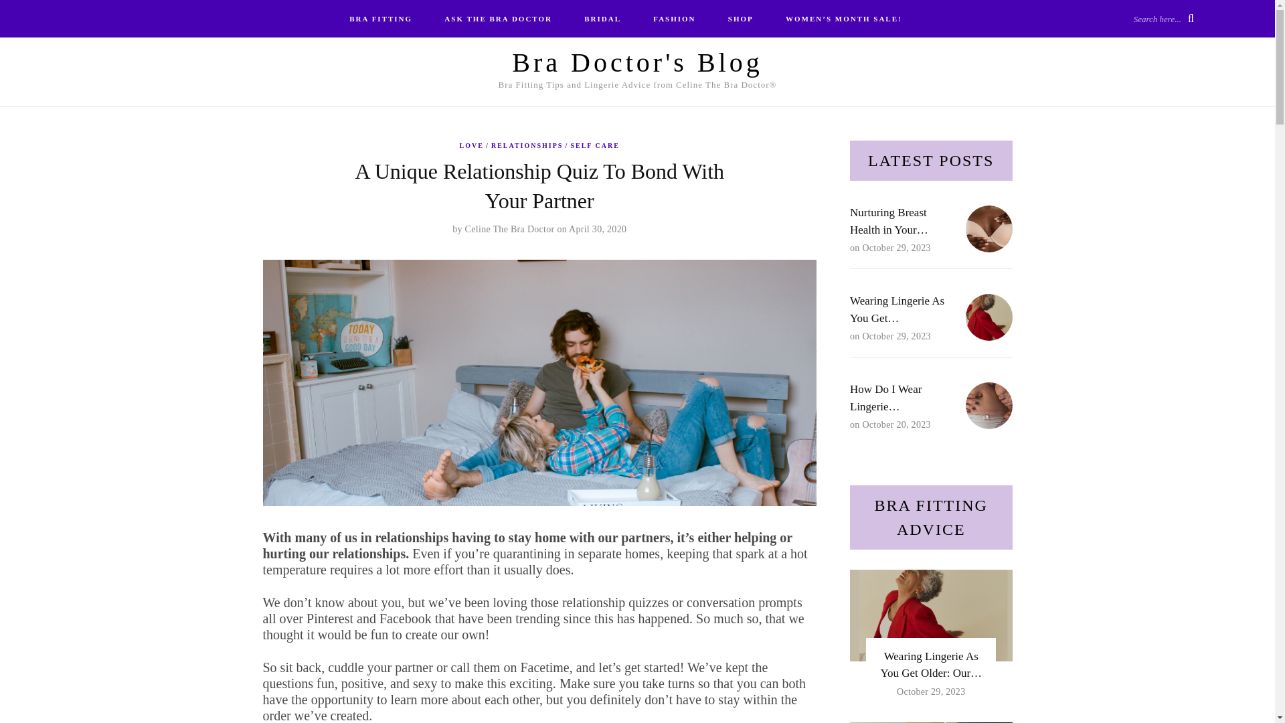 The width and height of the screenshot is (1285, 723). What do you see at coordinates (594, 145) in the screenshot?
I see `SELF CARE` at bounding box center [594, 145].